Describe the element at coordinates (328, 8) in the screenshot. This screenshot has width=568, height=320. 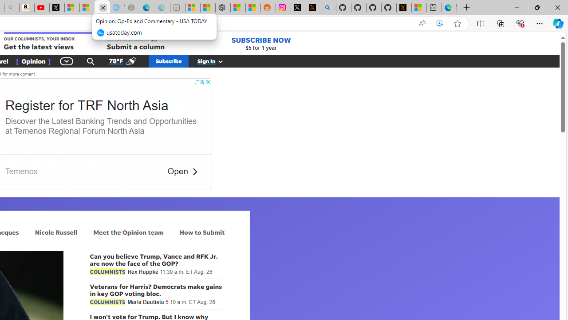
I see `github - Search` at that location.